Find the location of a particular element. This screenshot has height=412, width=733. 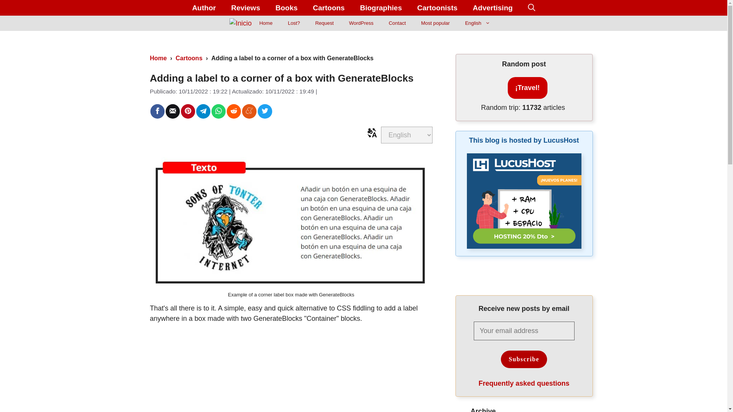

Biographies is located at coordinates (381, 8).